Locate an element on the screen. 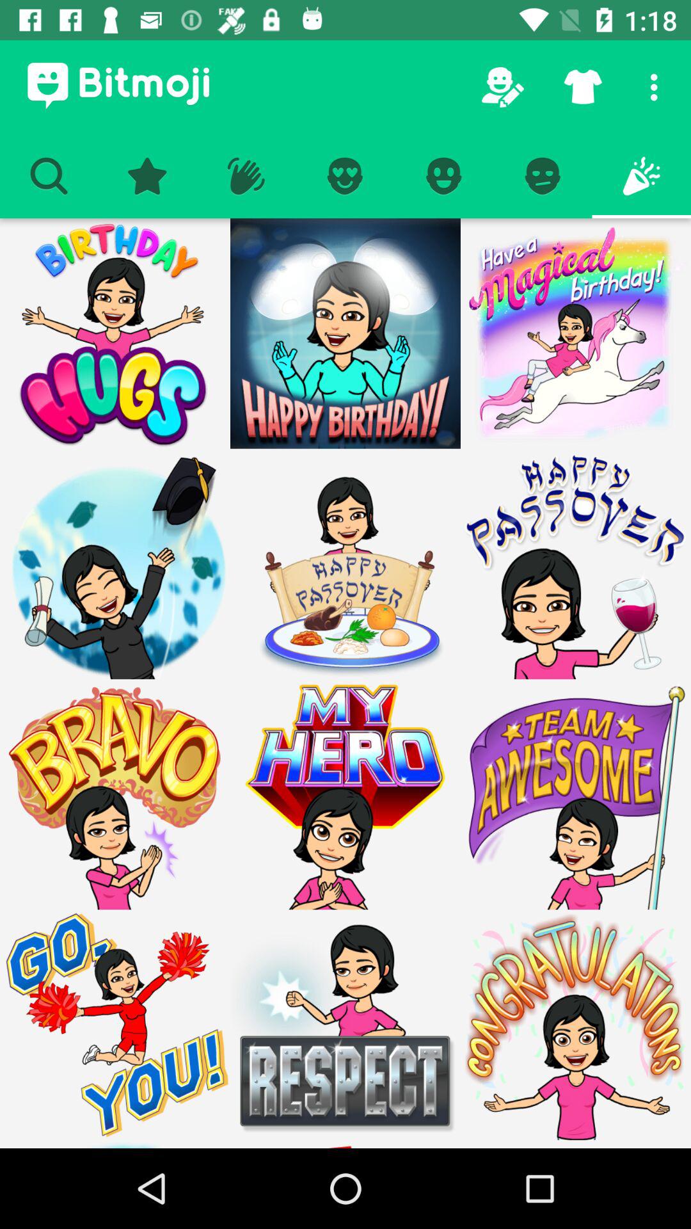 This screenshot has width=691, height=1229. this button is used to select the bravo icon is located at coordinates (115, 794).